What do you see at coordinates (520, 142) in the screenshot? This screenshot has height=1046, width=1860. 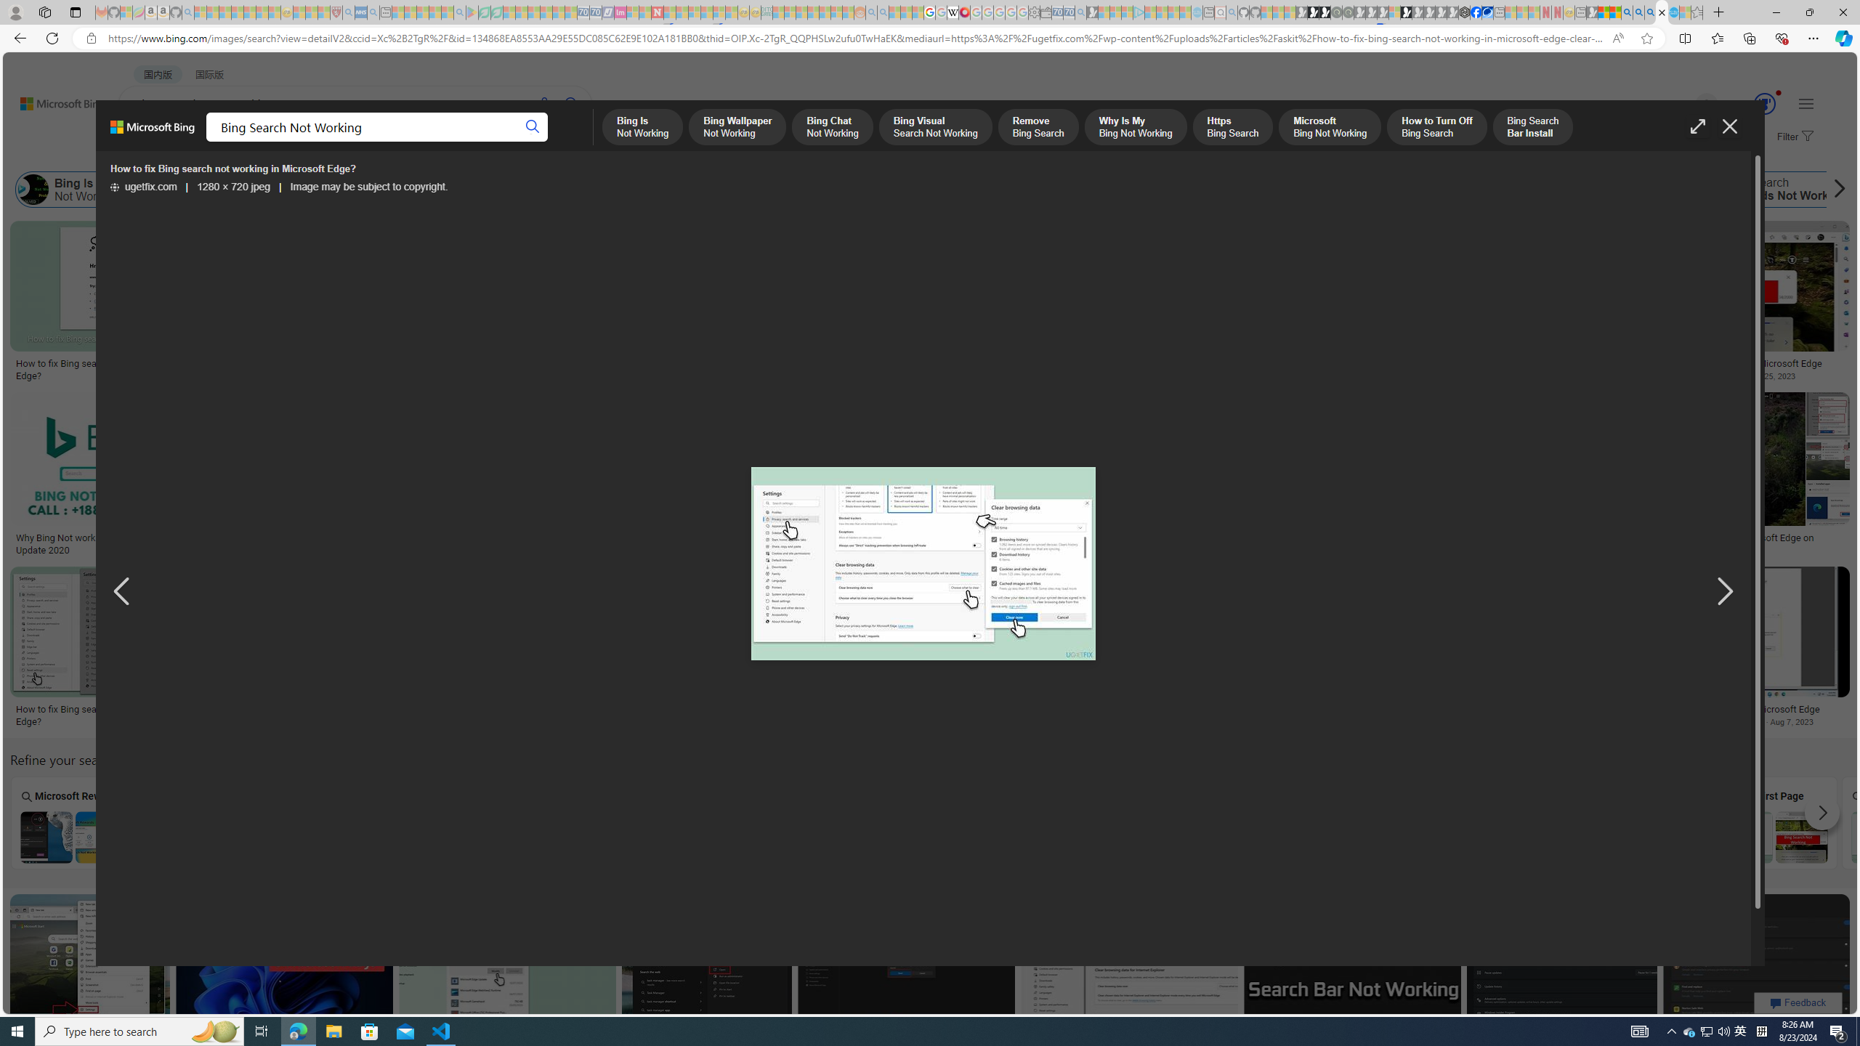 I see `DICT` at bounding box center [520, 142].